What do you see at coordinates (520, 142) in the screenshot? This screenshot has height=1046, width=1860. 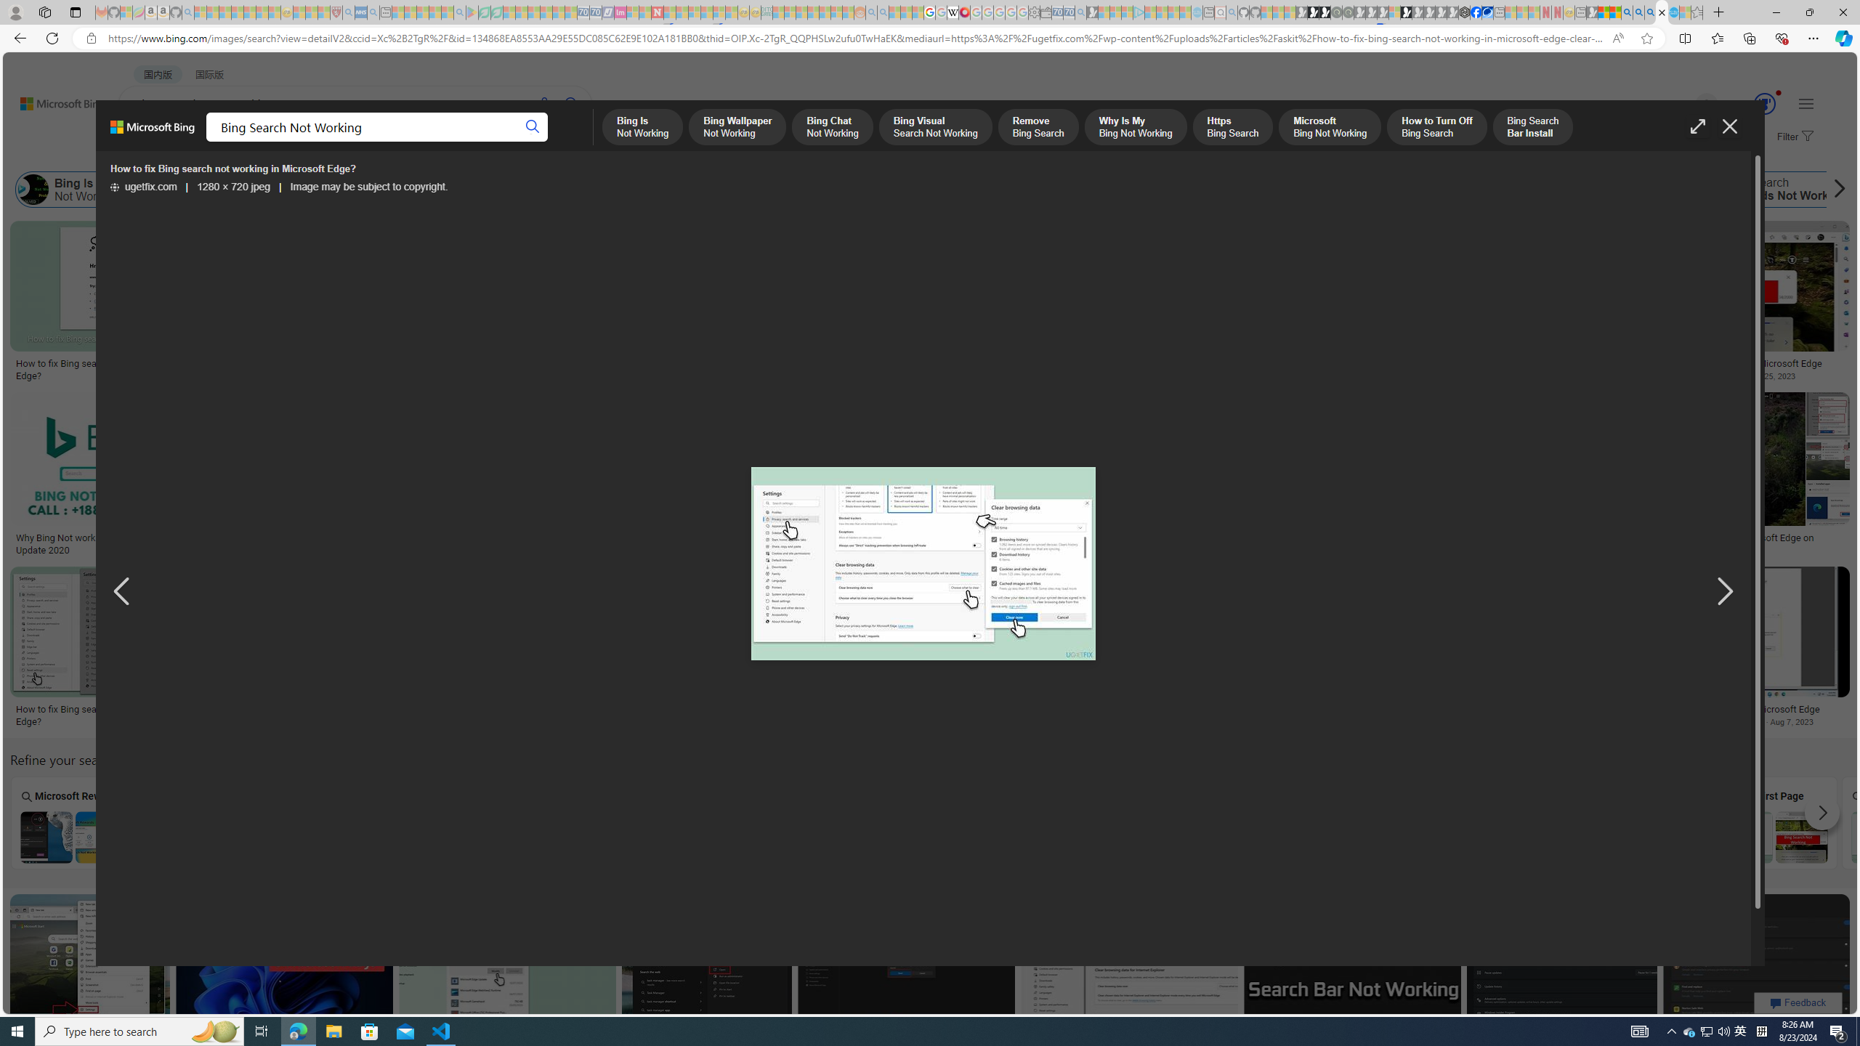 I see `DICT` at bounding box center [520, 142].